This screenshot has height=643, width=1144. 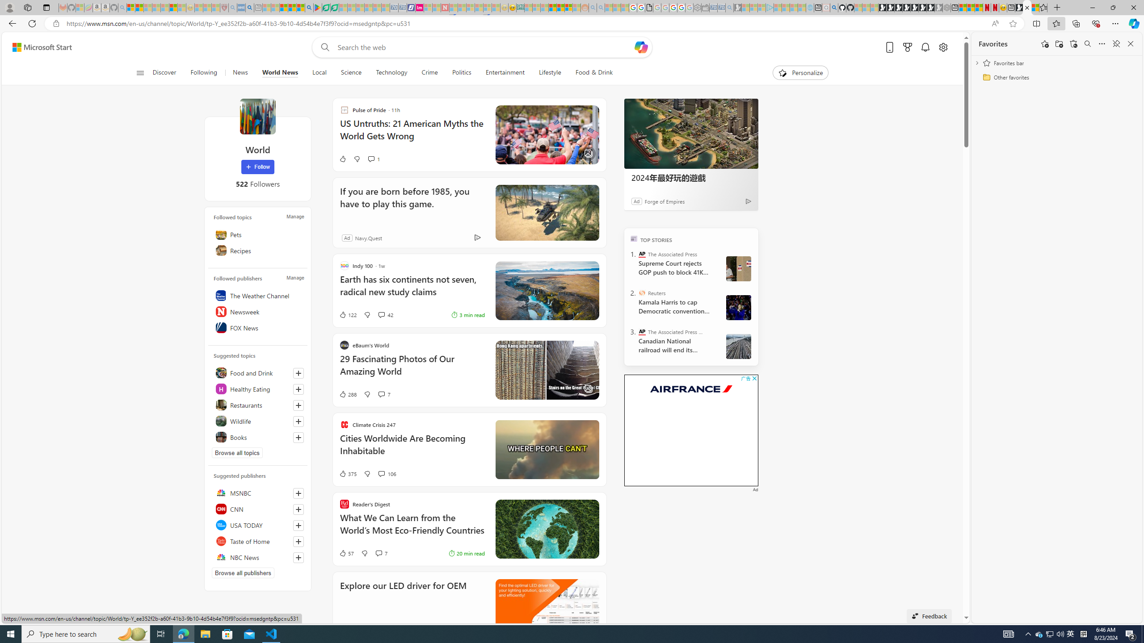 I want to click on Crime, so click(x=429, y=73).